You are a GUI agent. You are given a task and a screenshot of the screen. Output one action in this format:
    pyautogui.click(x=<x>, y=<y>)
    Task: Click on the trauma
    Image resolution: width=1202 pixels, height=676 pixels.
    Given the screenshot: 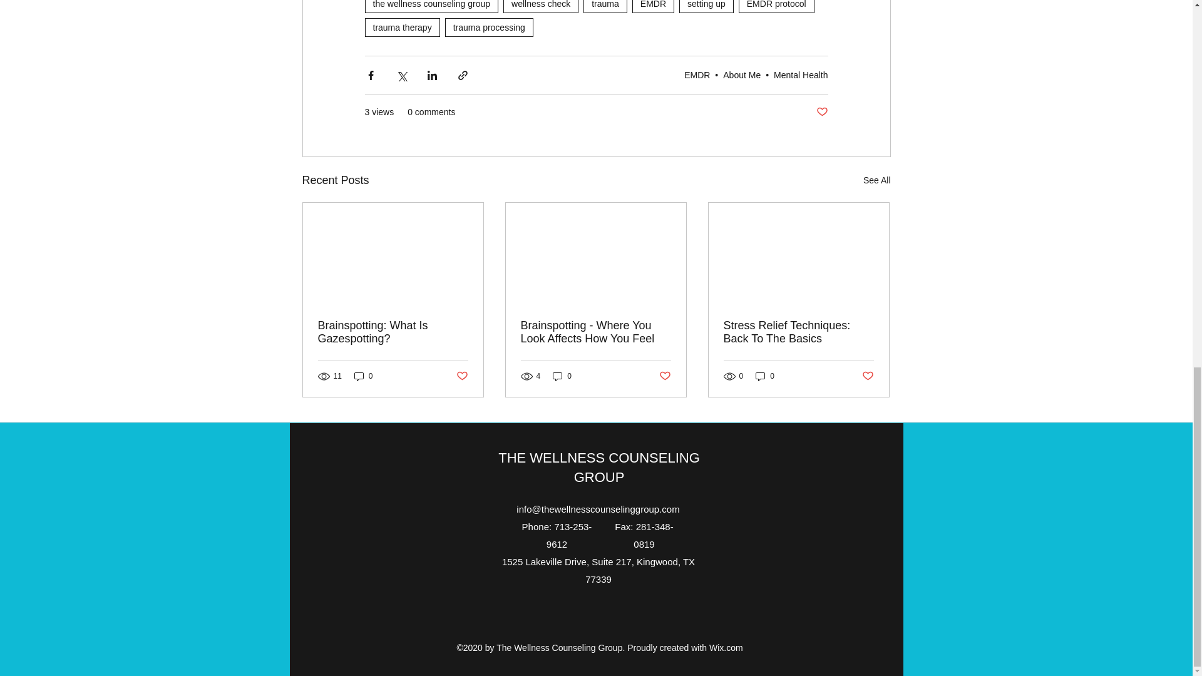 What is the action you would take?
    pyautogui.click(x=605, y=6)
    